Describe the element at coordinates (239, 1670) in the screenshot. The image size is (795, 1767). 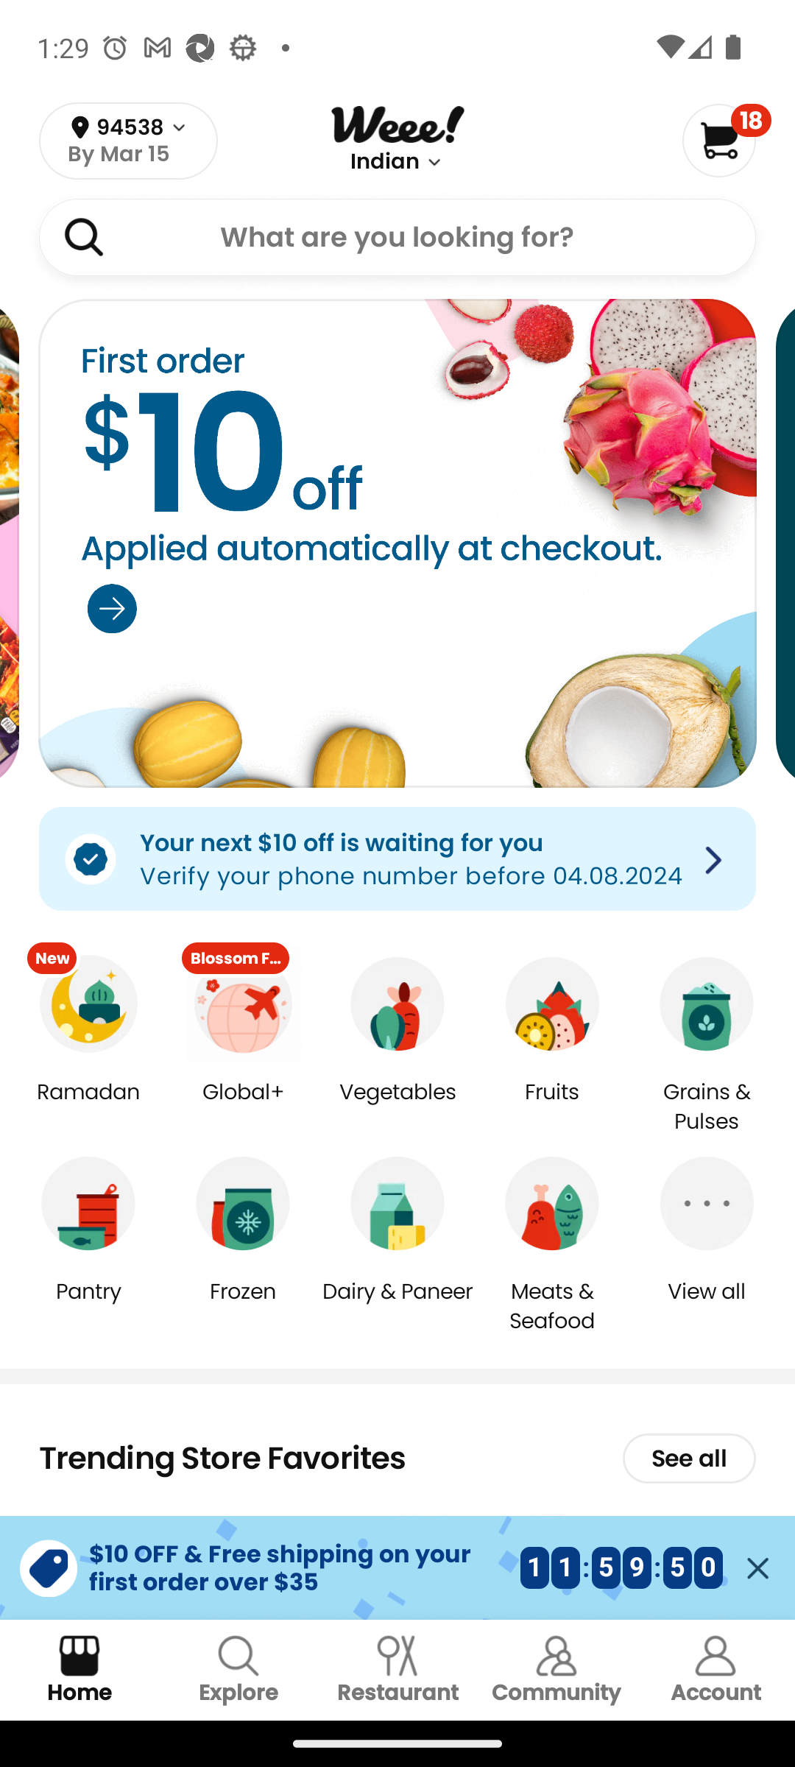
I see `Explore` at that location.